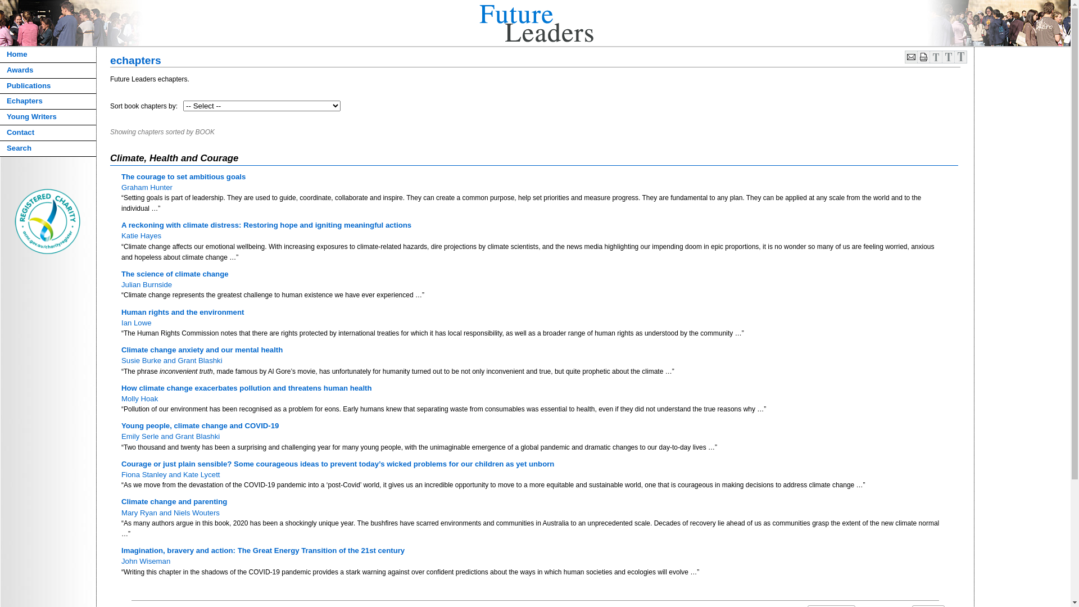 The width and height of the screenshot is (1079, 607). I want to click on Contact, so click(48, 133).